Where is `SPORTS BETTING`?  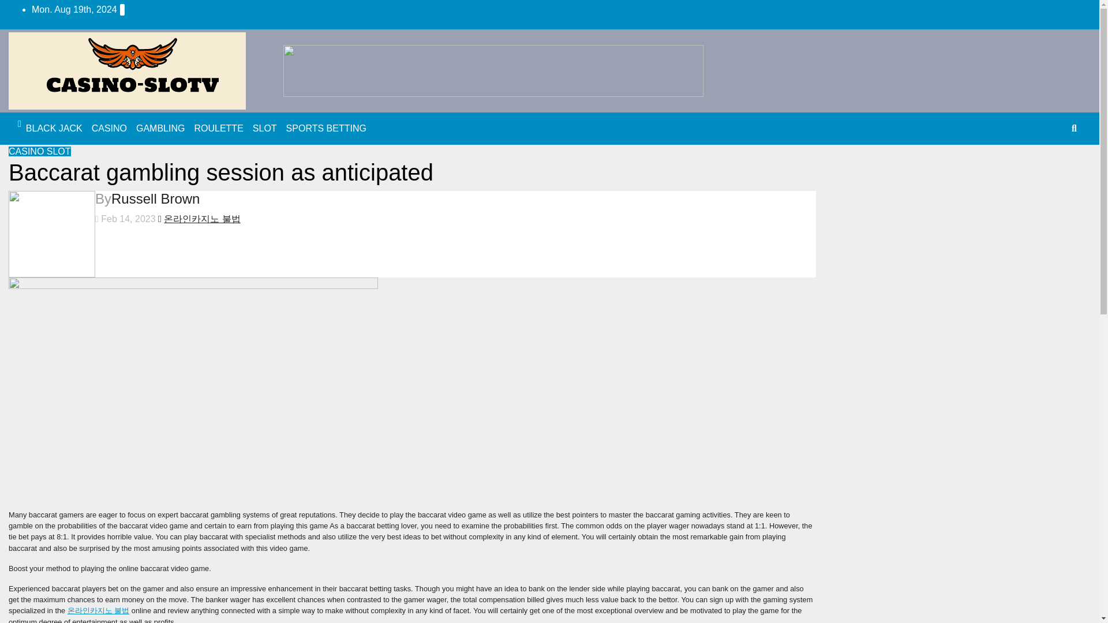
SPORTS BETTING is located at coordinates (326, 129).